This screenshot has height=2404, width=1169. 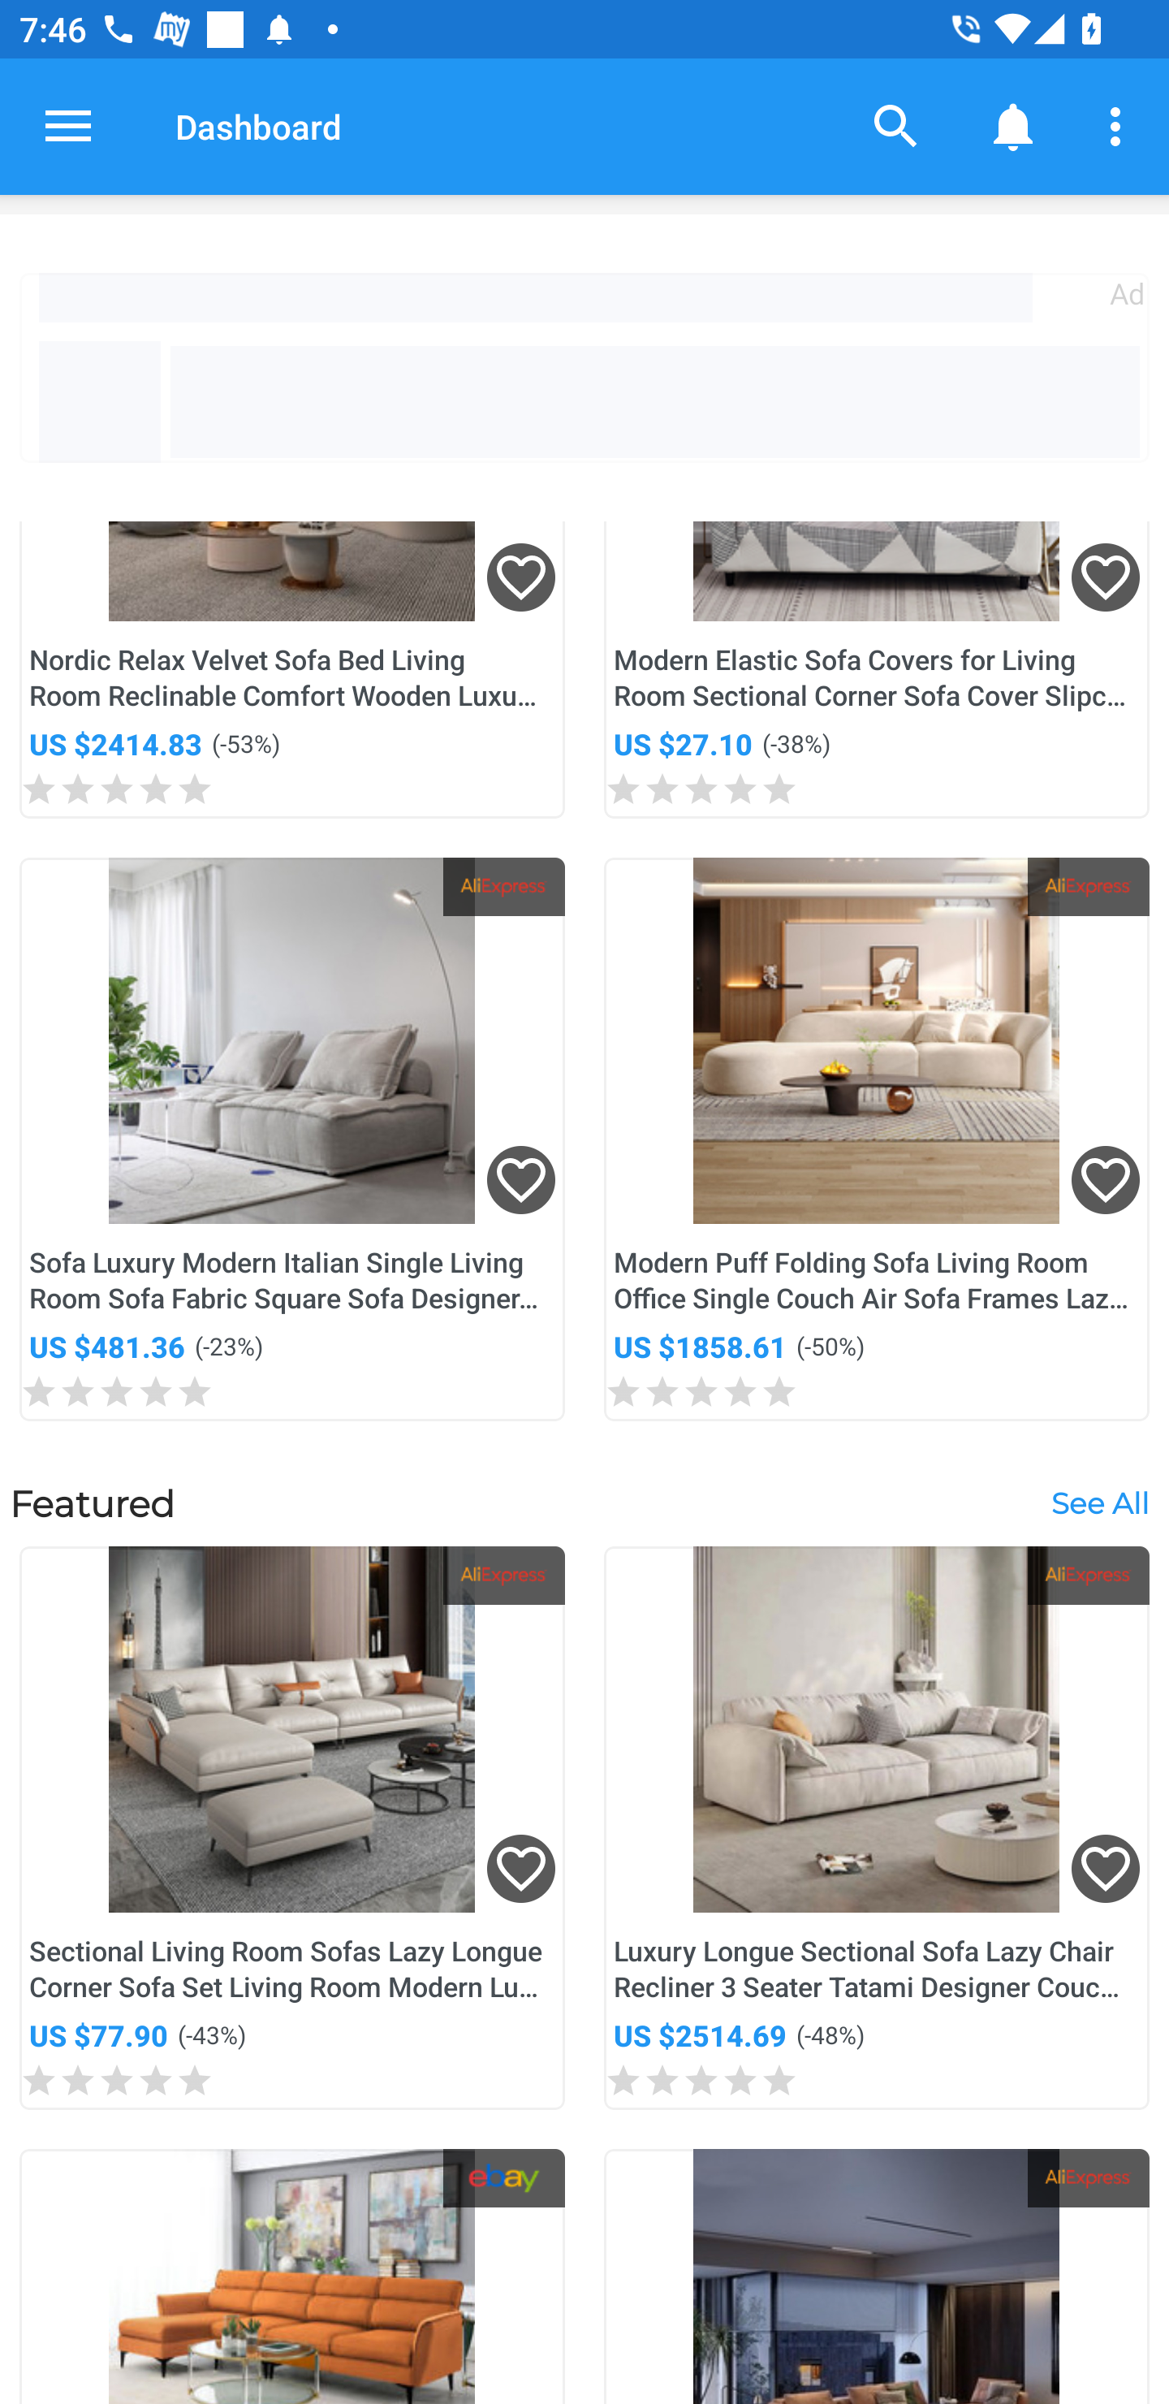 I want to click on See All, so click(x=1099, y=1502).